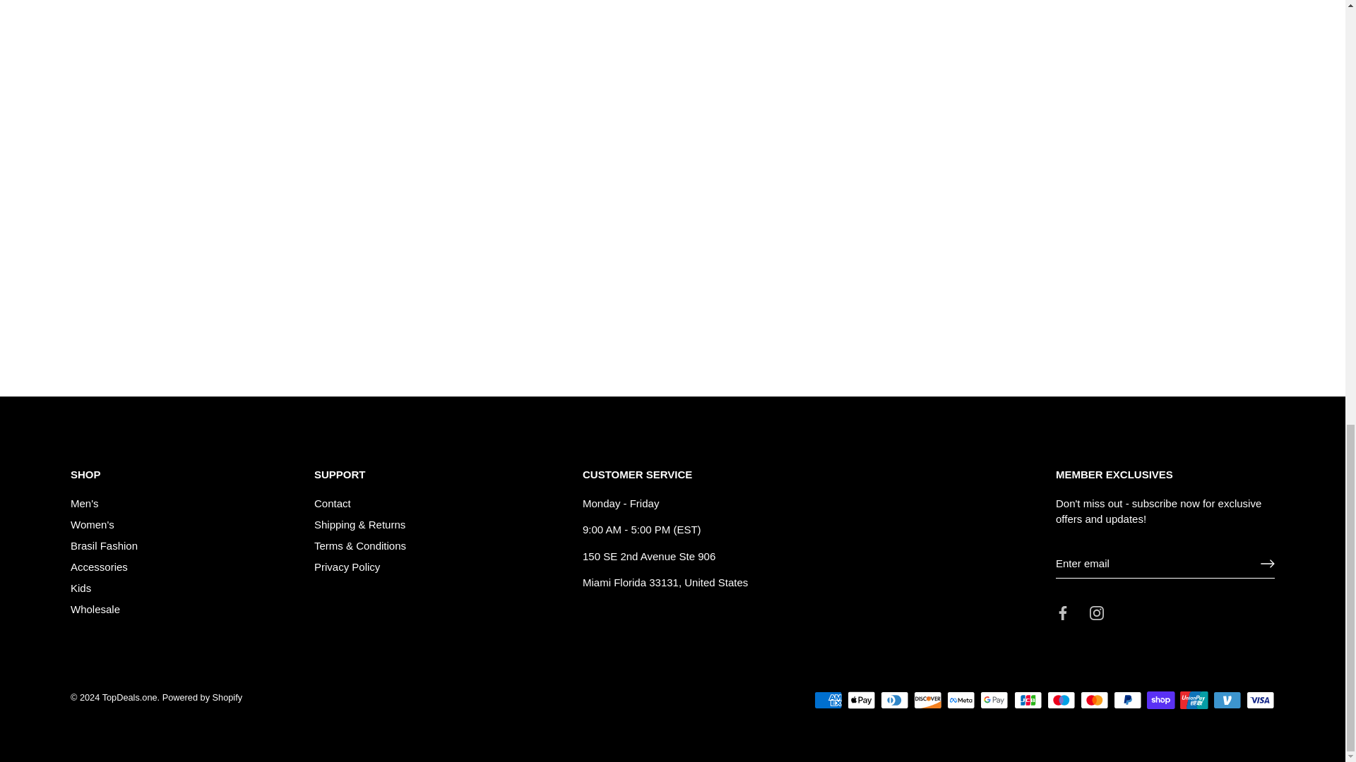  I want to click on Union Pay, so click(1194, 700).